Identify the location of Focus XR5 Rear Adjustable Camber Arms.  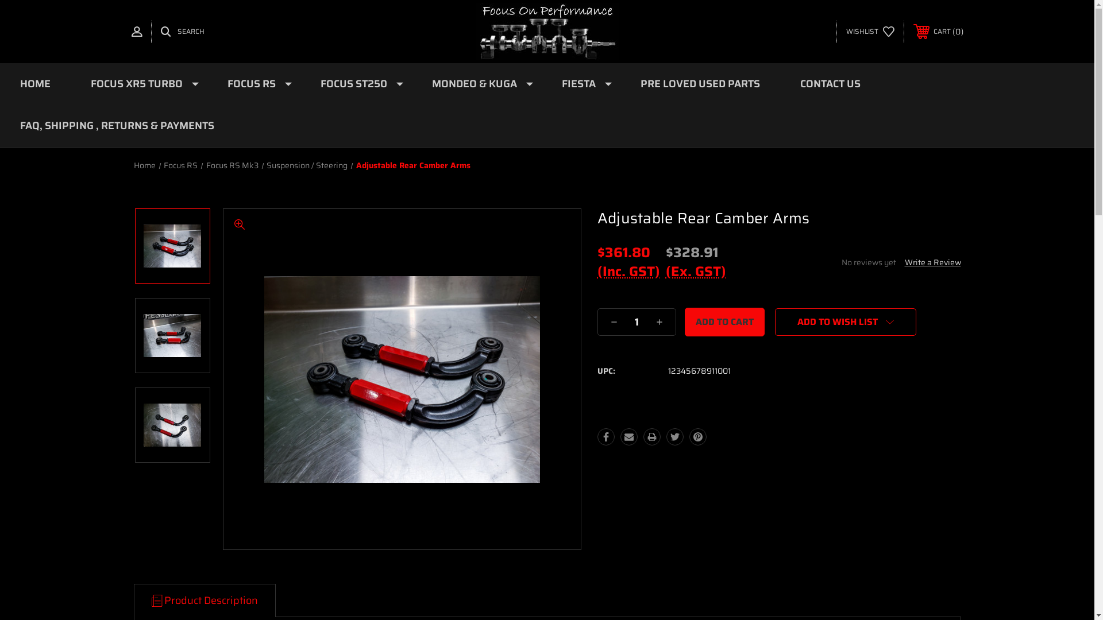
(172, 335).